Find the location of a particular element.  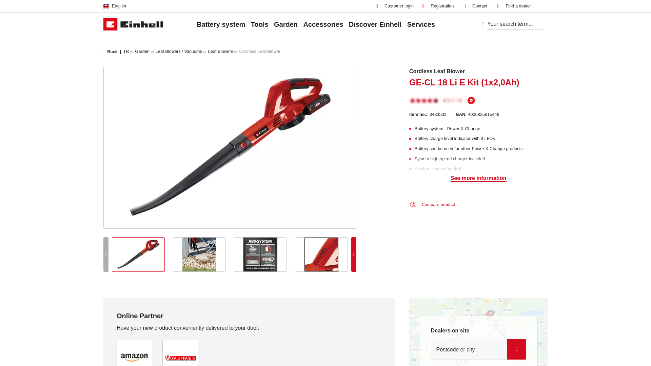

Find a dealer is located at coordinates (514, 6).